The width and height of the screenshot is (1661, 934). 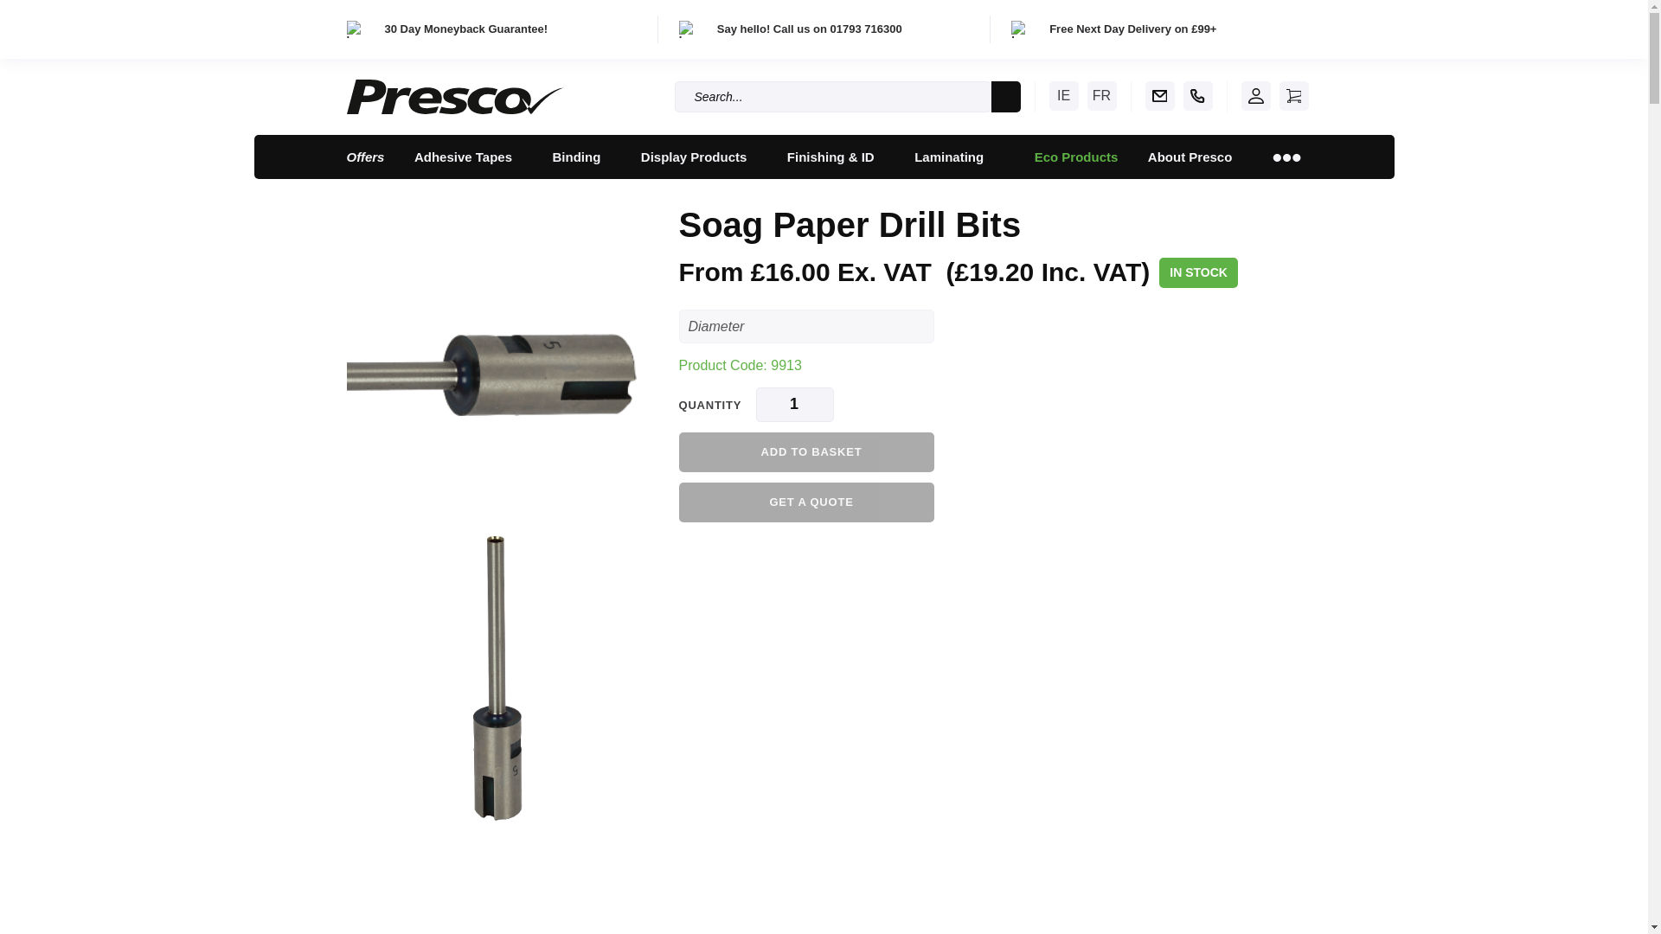 What do you see at coordinates (1062, 95) in the screenshot?
I see `IE` at bounding box center [1062, 95].